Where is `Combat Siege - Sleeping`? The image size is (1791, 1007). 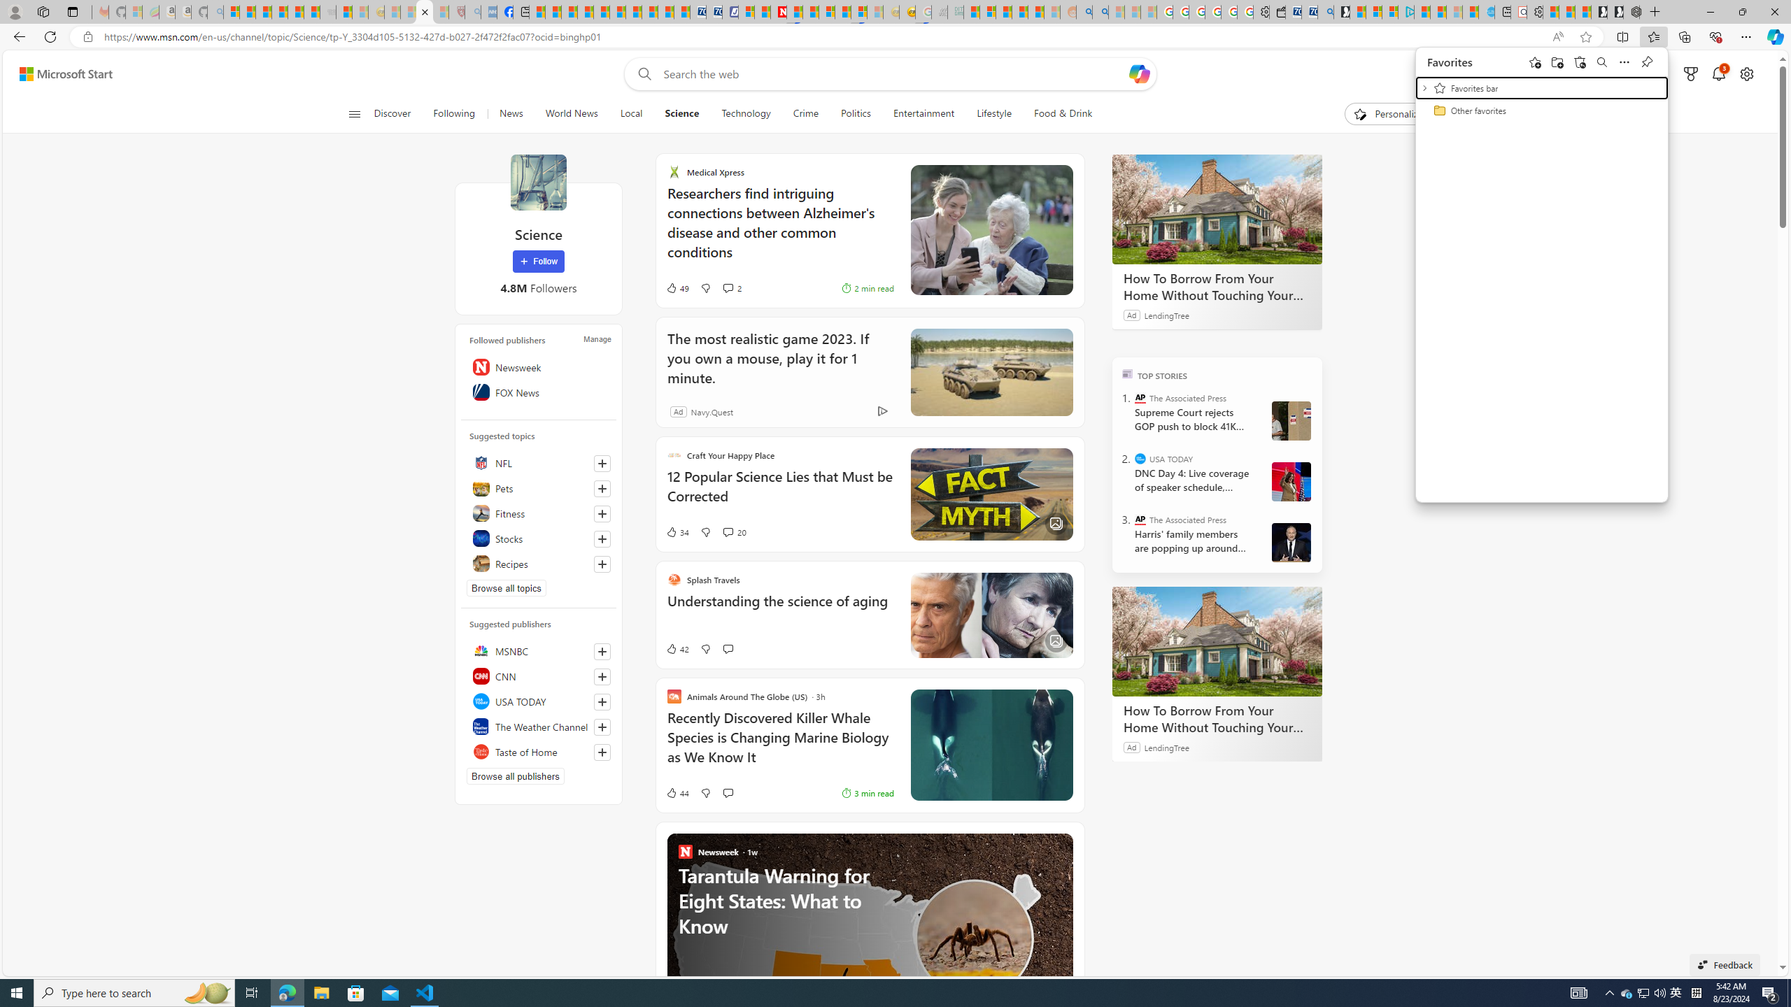
Combat Siege - Sleeping is located at coordinates (327, 12).